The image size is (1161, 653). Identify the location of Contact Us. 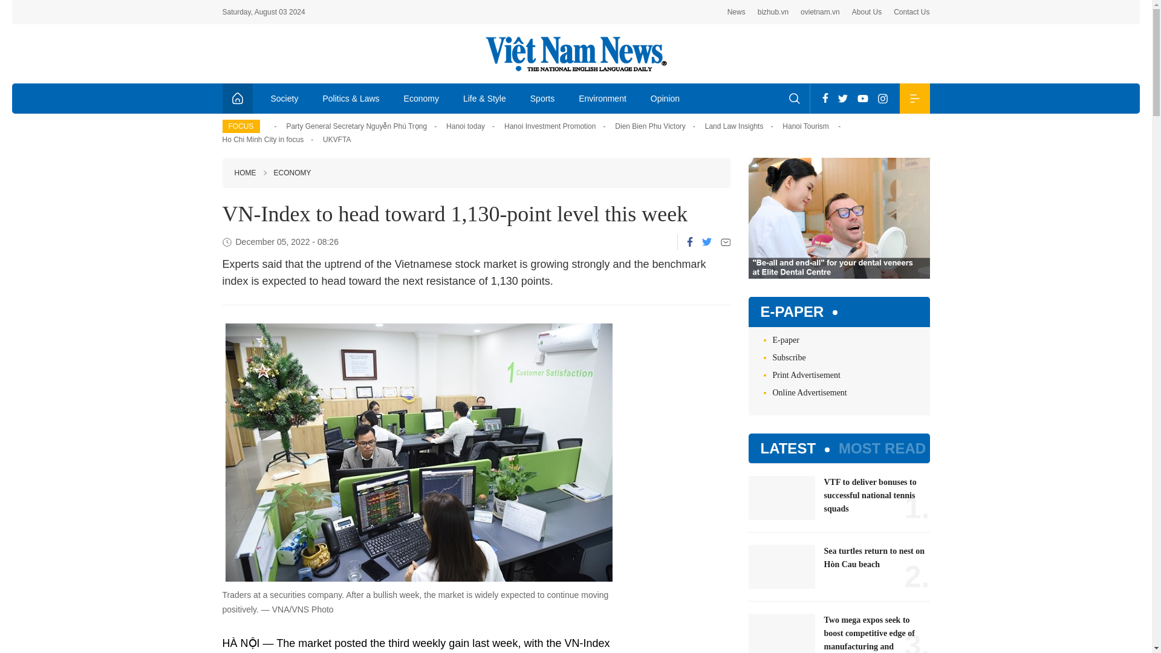
(912, 12).